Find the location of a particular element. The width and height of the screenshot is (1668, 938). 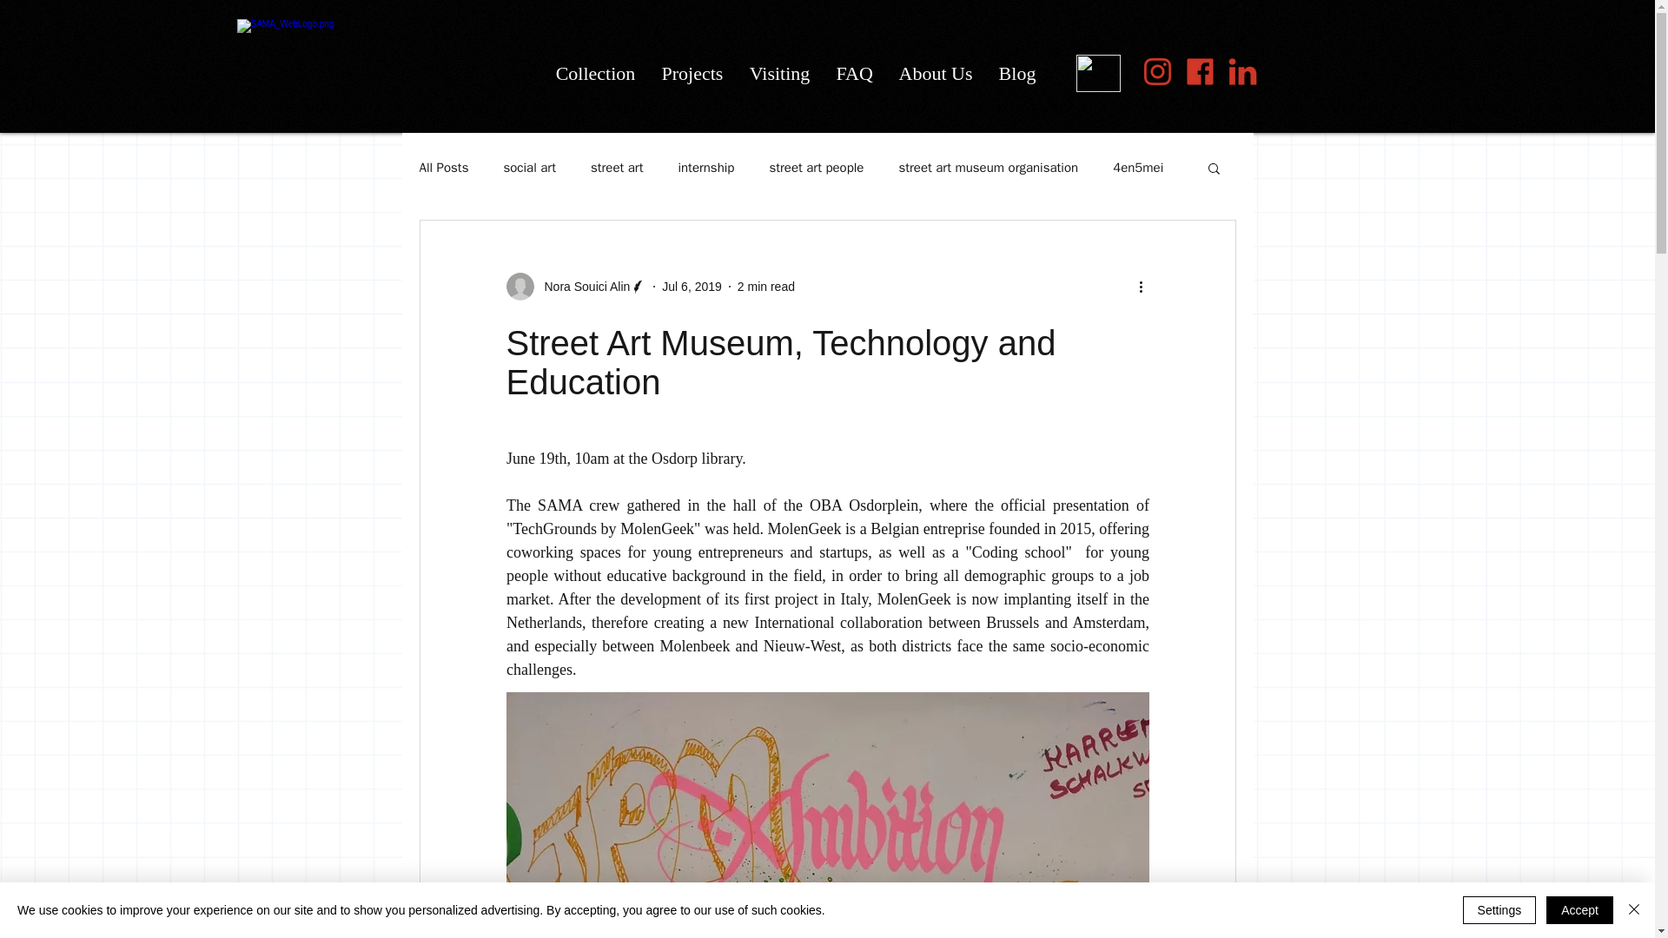

All Posts is located at coordinates (443, 168).